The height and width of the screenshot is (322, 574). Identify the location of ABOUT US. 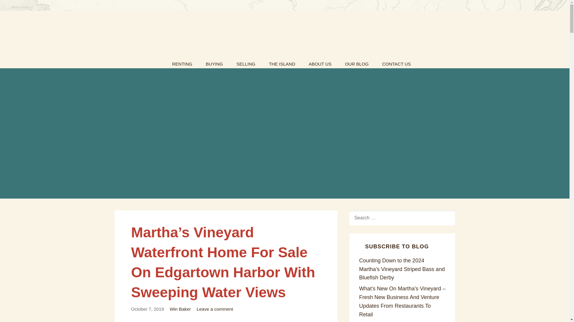
(320, 62).